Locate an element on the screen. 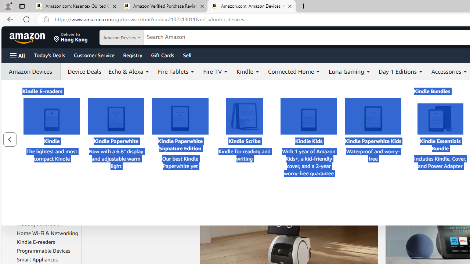  Expand Connected Home is located at coordinates (318, 71).